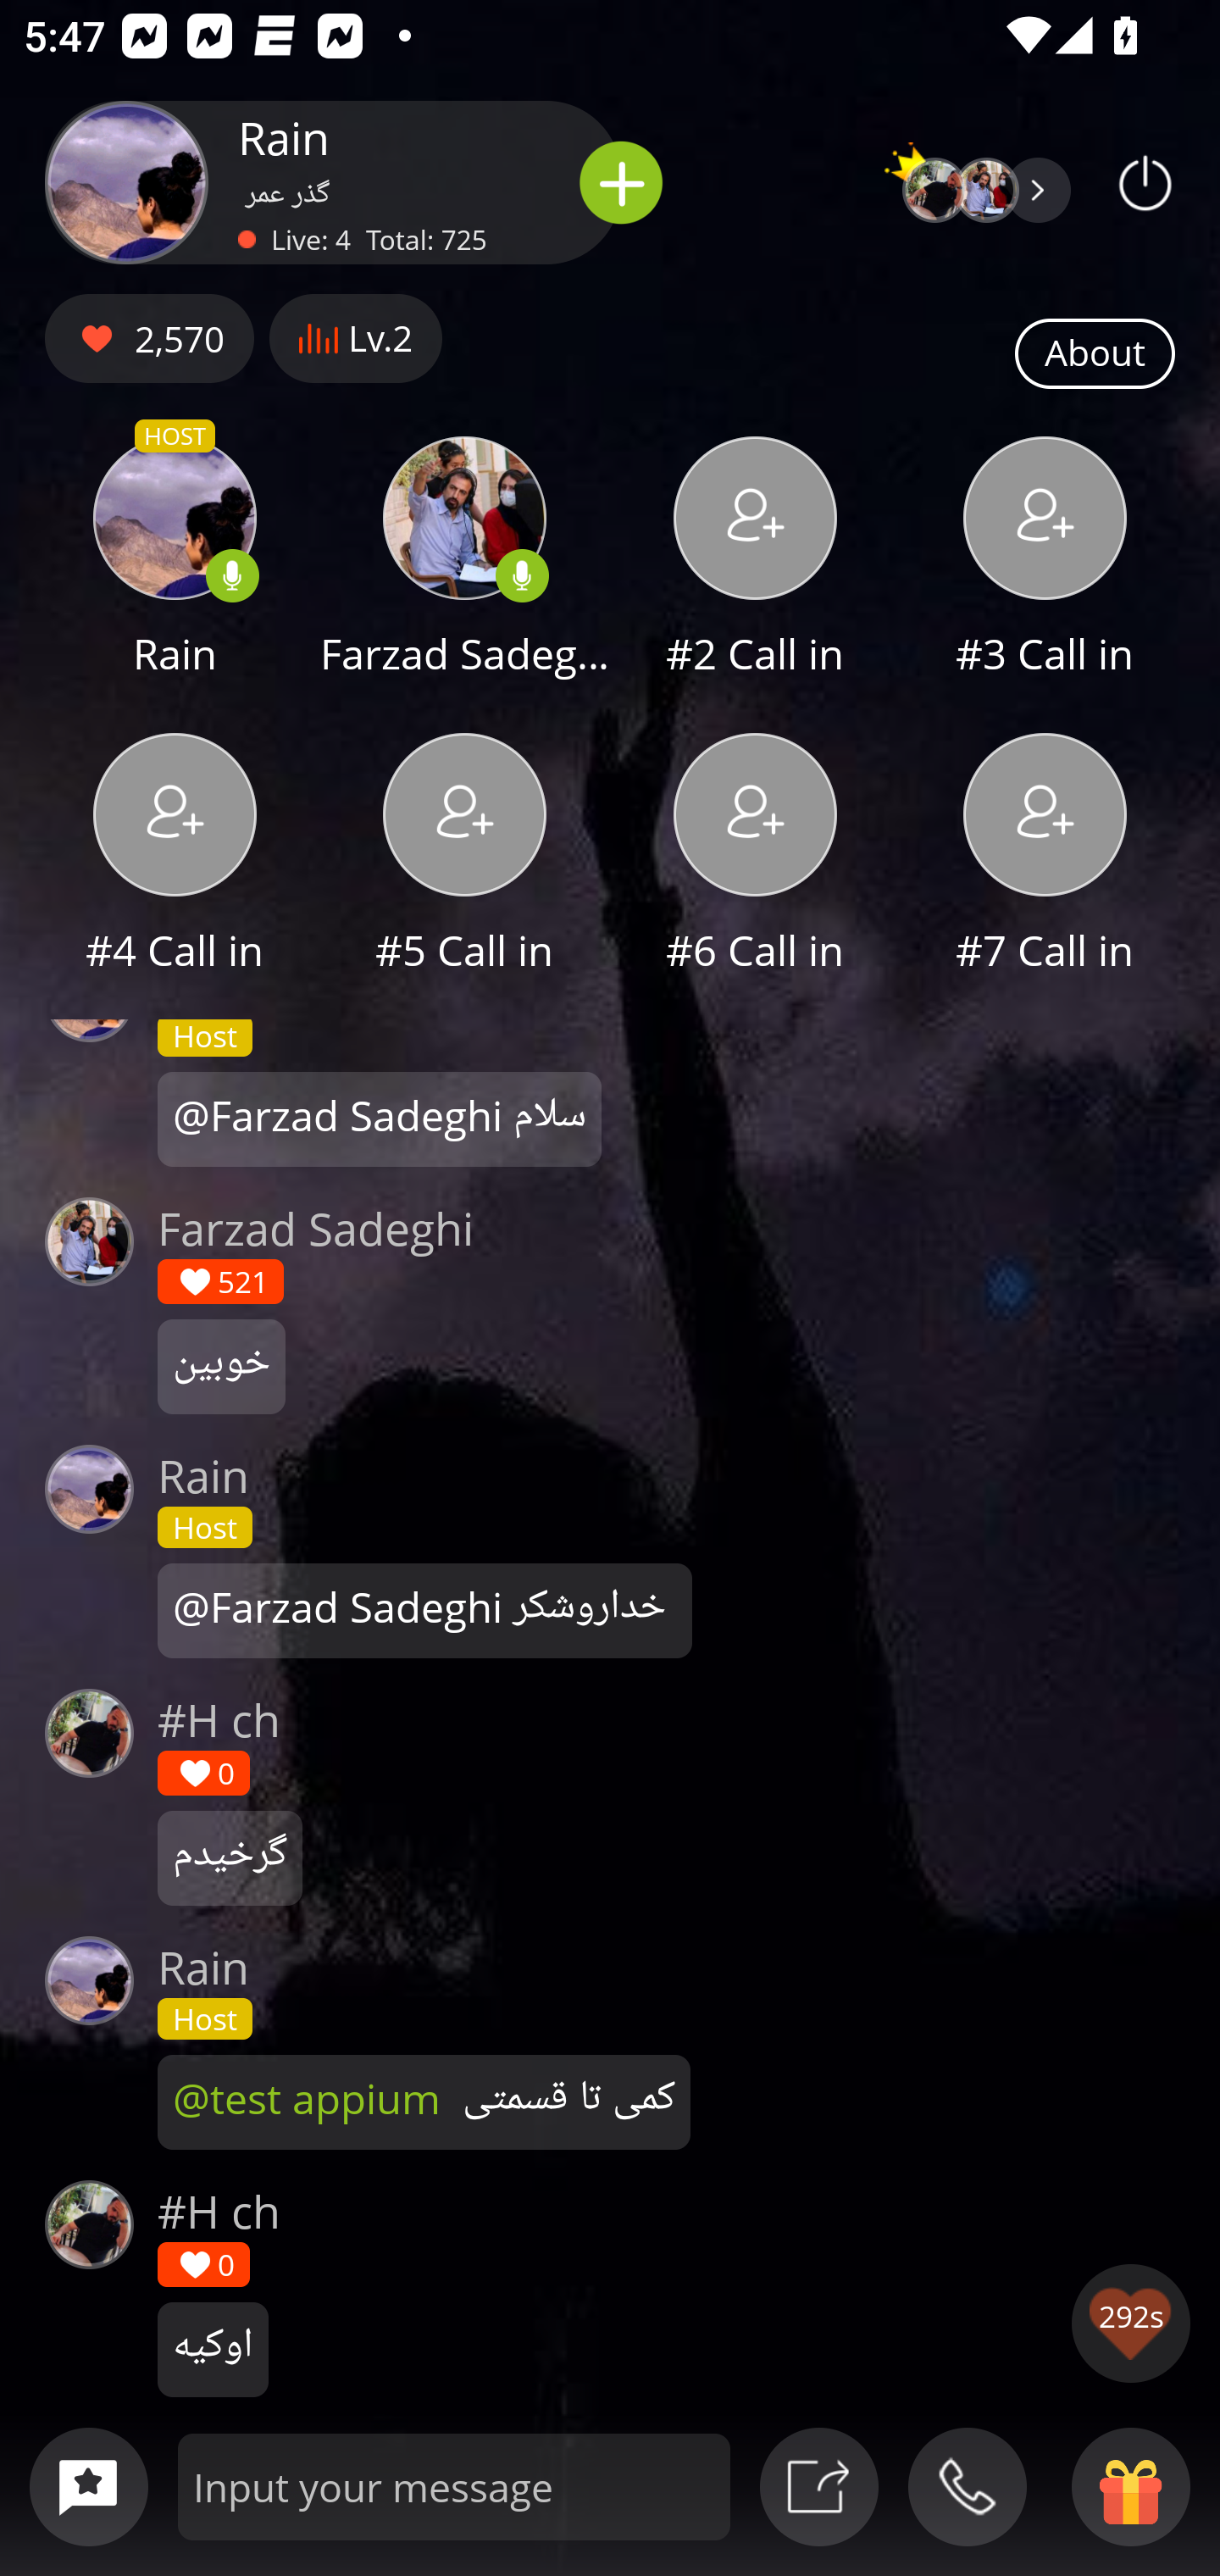  Describe the element at coordinates (464, 856) in the screenshot. I see `#5 Call in` at that location.